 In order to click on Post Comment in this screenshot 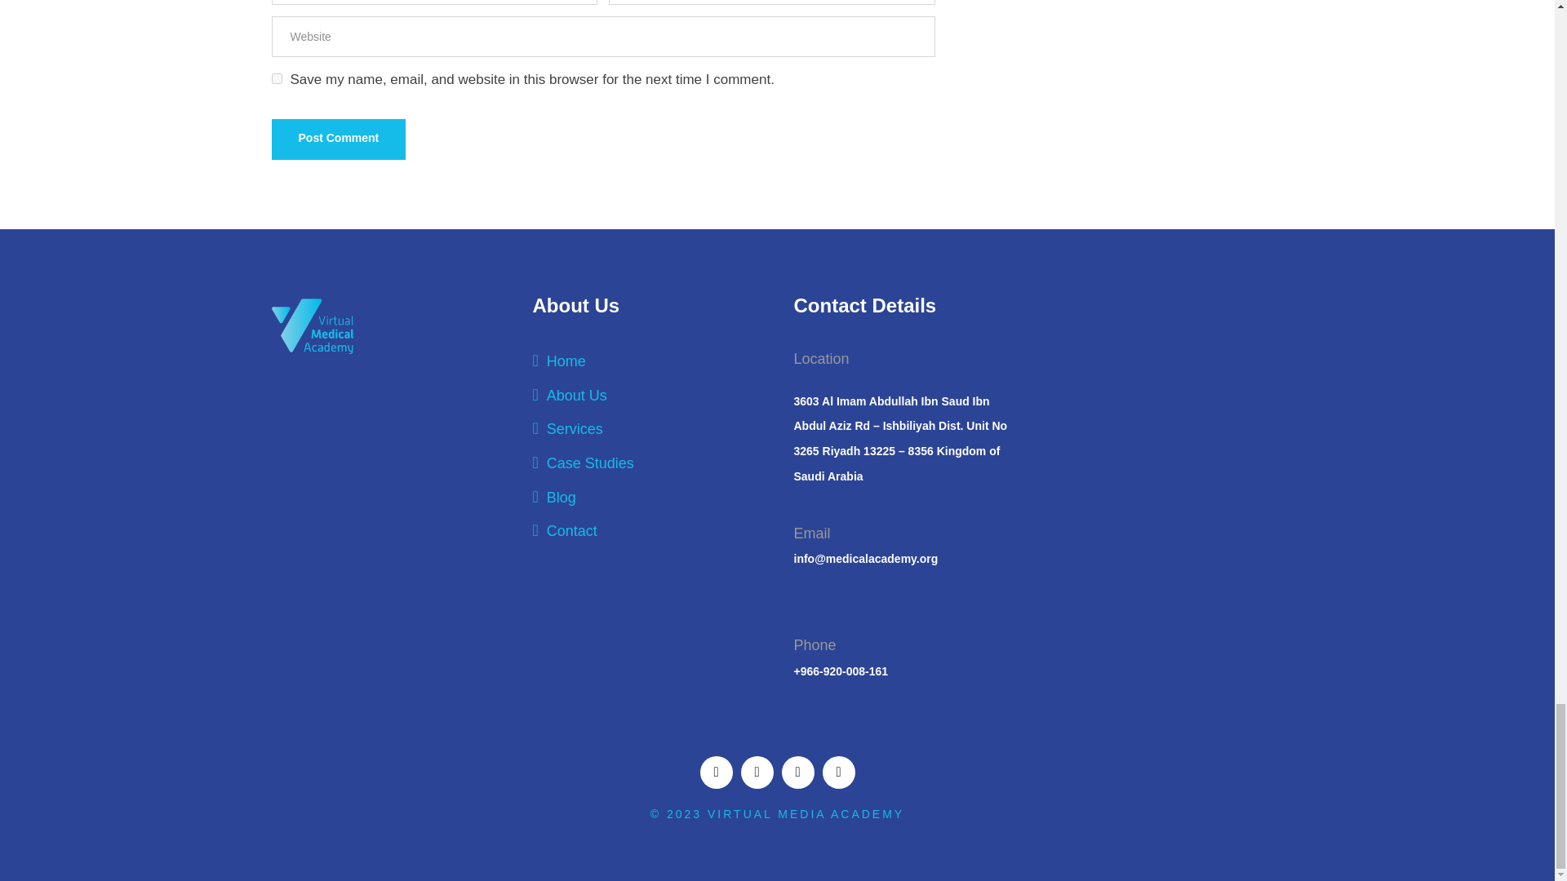, I will do `click(338, 139)`.